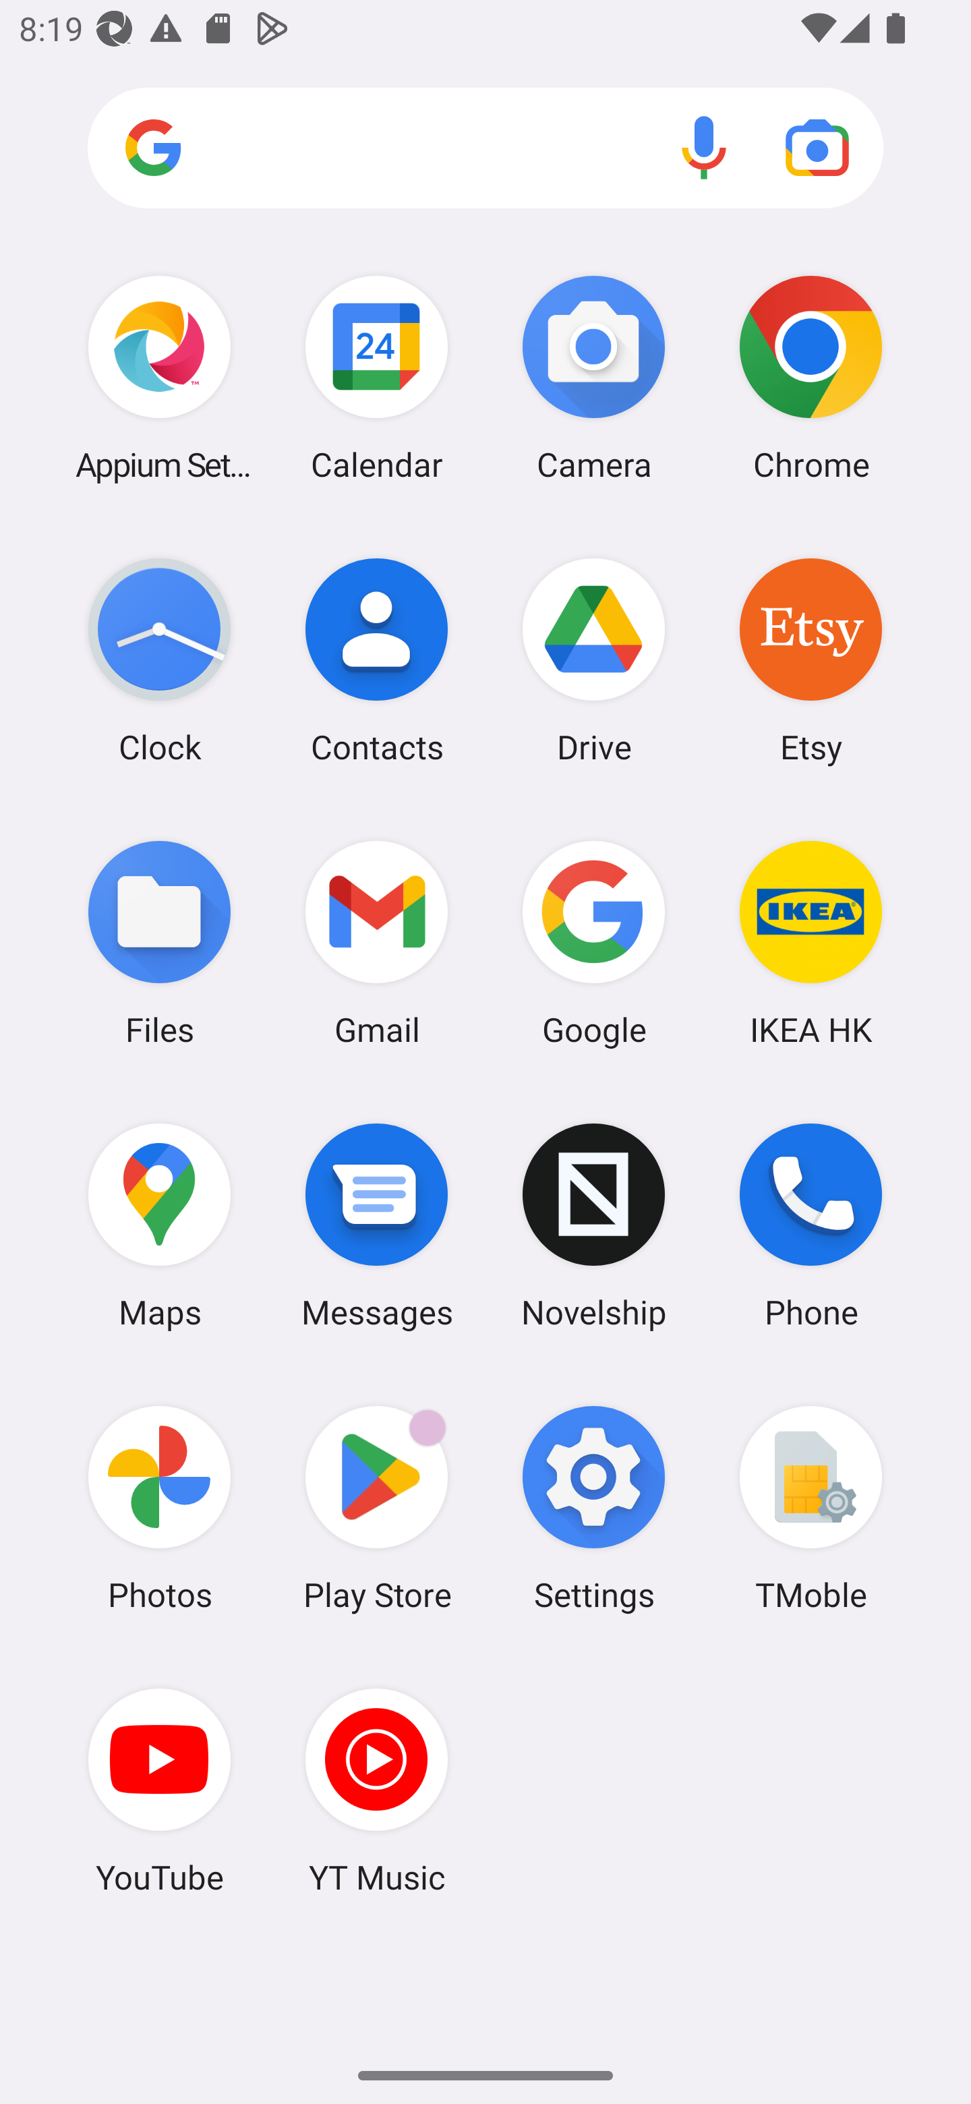  Describe the element at coordinates (811, 942) in the screenshot. I see `IKEA HK` at that location.